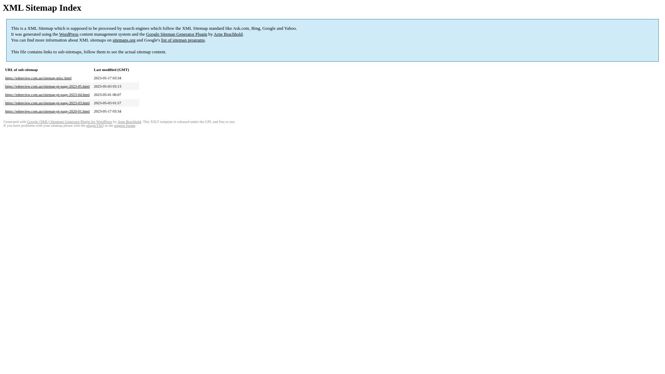 The image size is (665, 374). What do you see at coordinates (47, 95) in the screenshot?
I see `https://edenview.com.au/sitemap-pt-page-2023-04.html` at bounding box center [47, 95].